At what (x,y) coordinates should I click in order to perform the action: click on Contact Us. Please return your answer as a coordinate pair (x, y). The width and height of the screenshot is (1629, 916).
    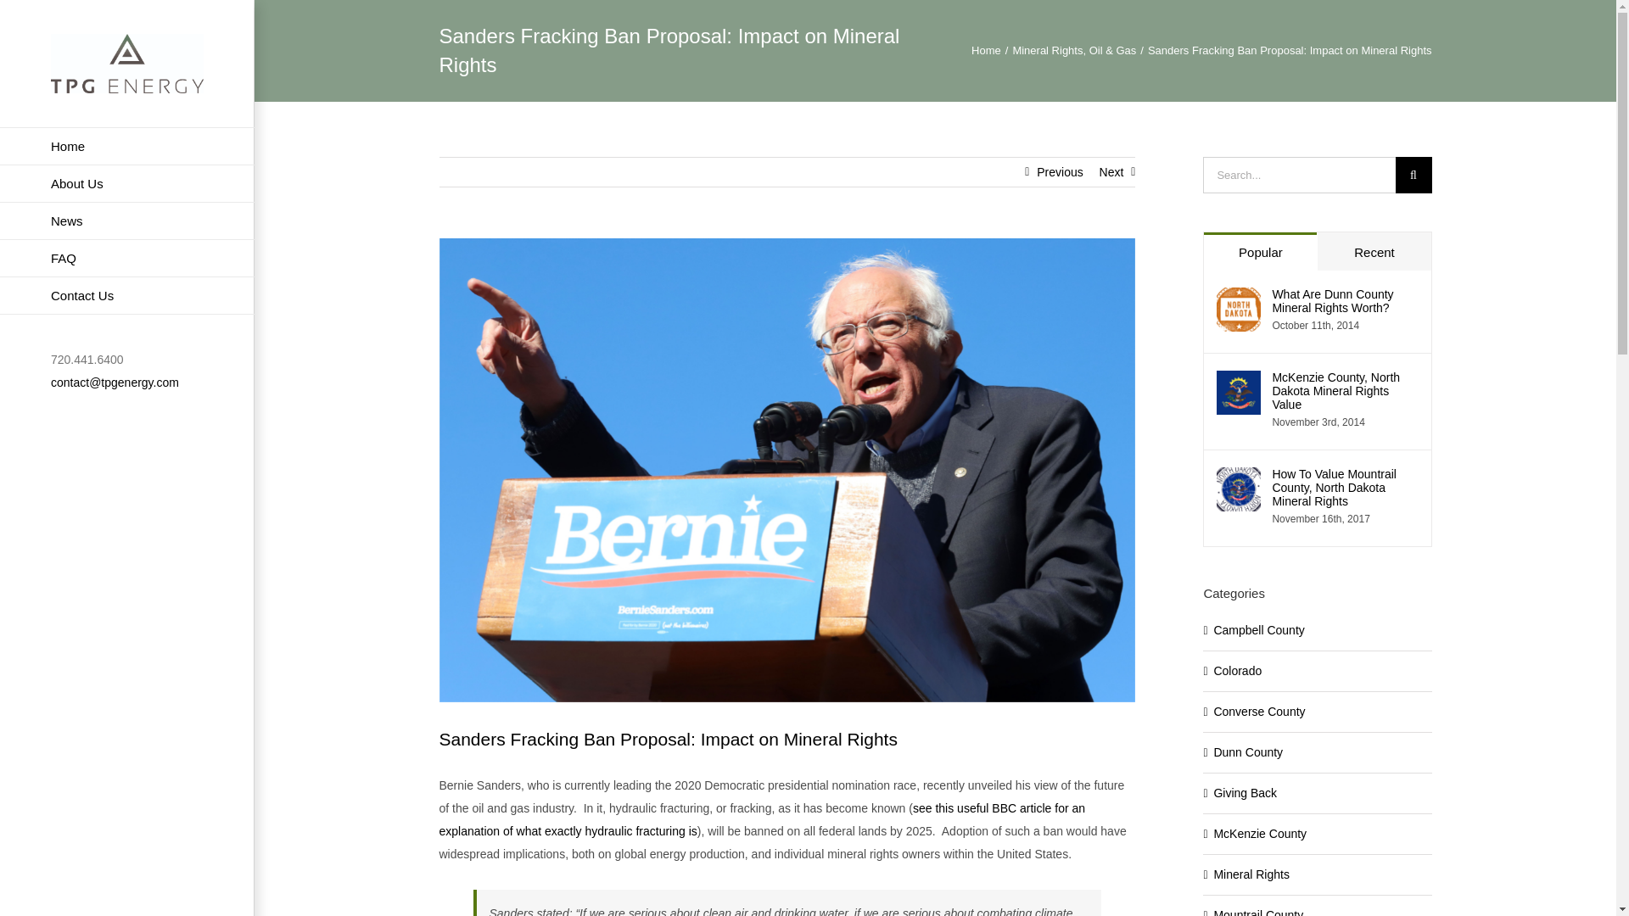
    Looking at the image, I should click on (127, 296).